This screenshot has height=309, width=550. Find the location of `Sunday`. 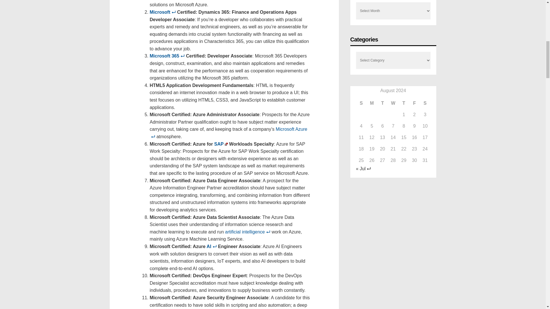

Sunday is located at coordinates (361, 103).